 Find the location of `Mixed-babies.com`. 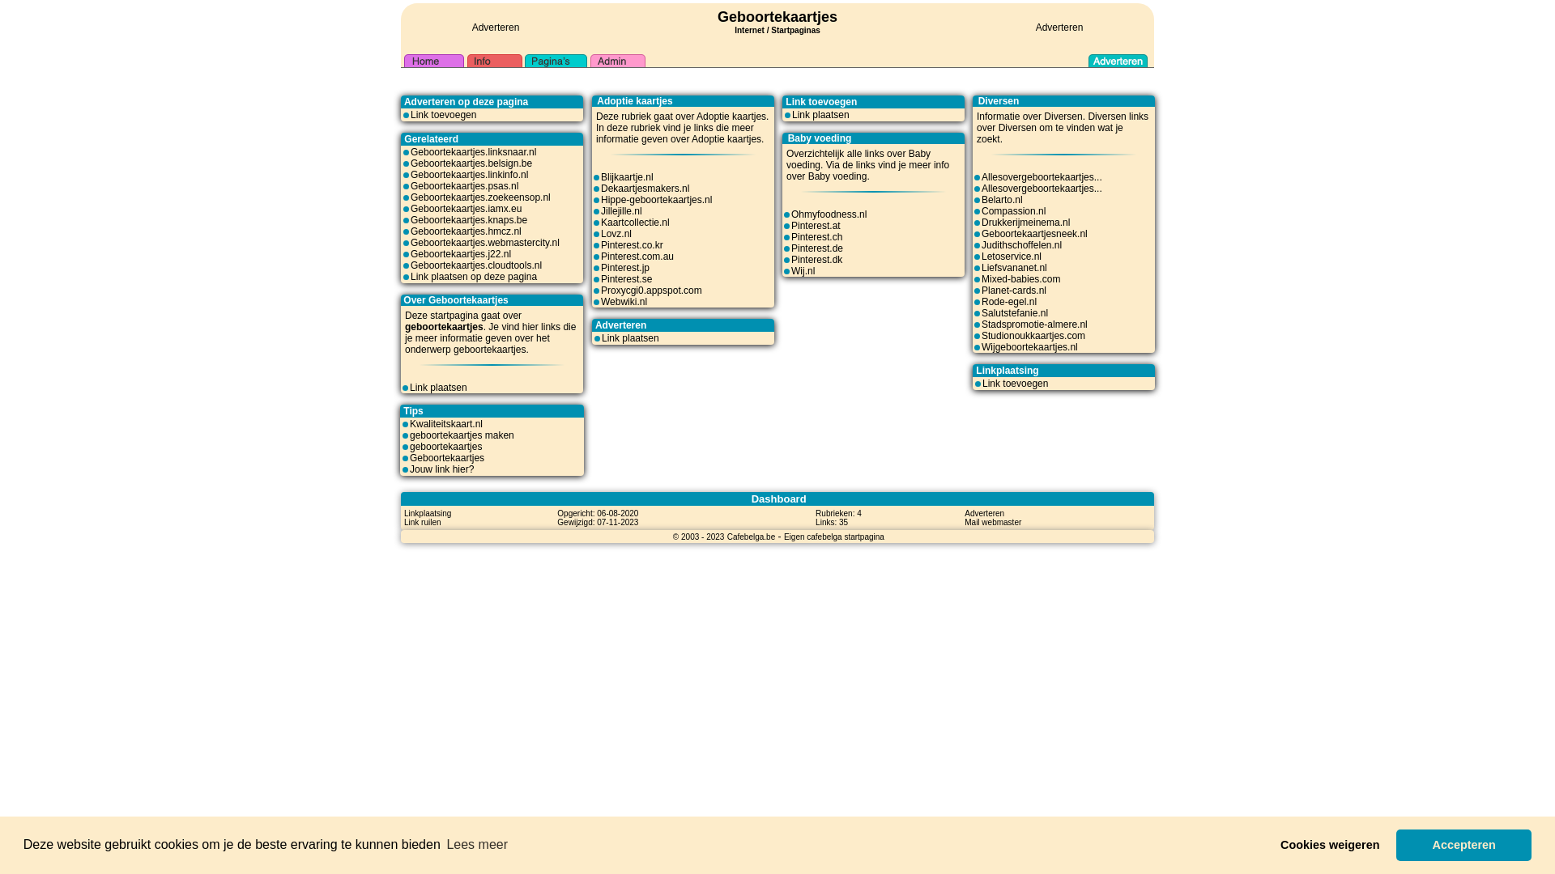

Mixed-babies.com is located at coordinates (1020, 279).